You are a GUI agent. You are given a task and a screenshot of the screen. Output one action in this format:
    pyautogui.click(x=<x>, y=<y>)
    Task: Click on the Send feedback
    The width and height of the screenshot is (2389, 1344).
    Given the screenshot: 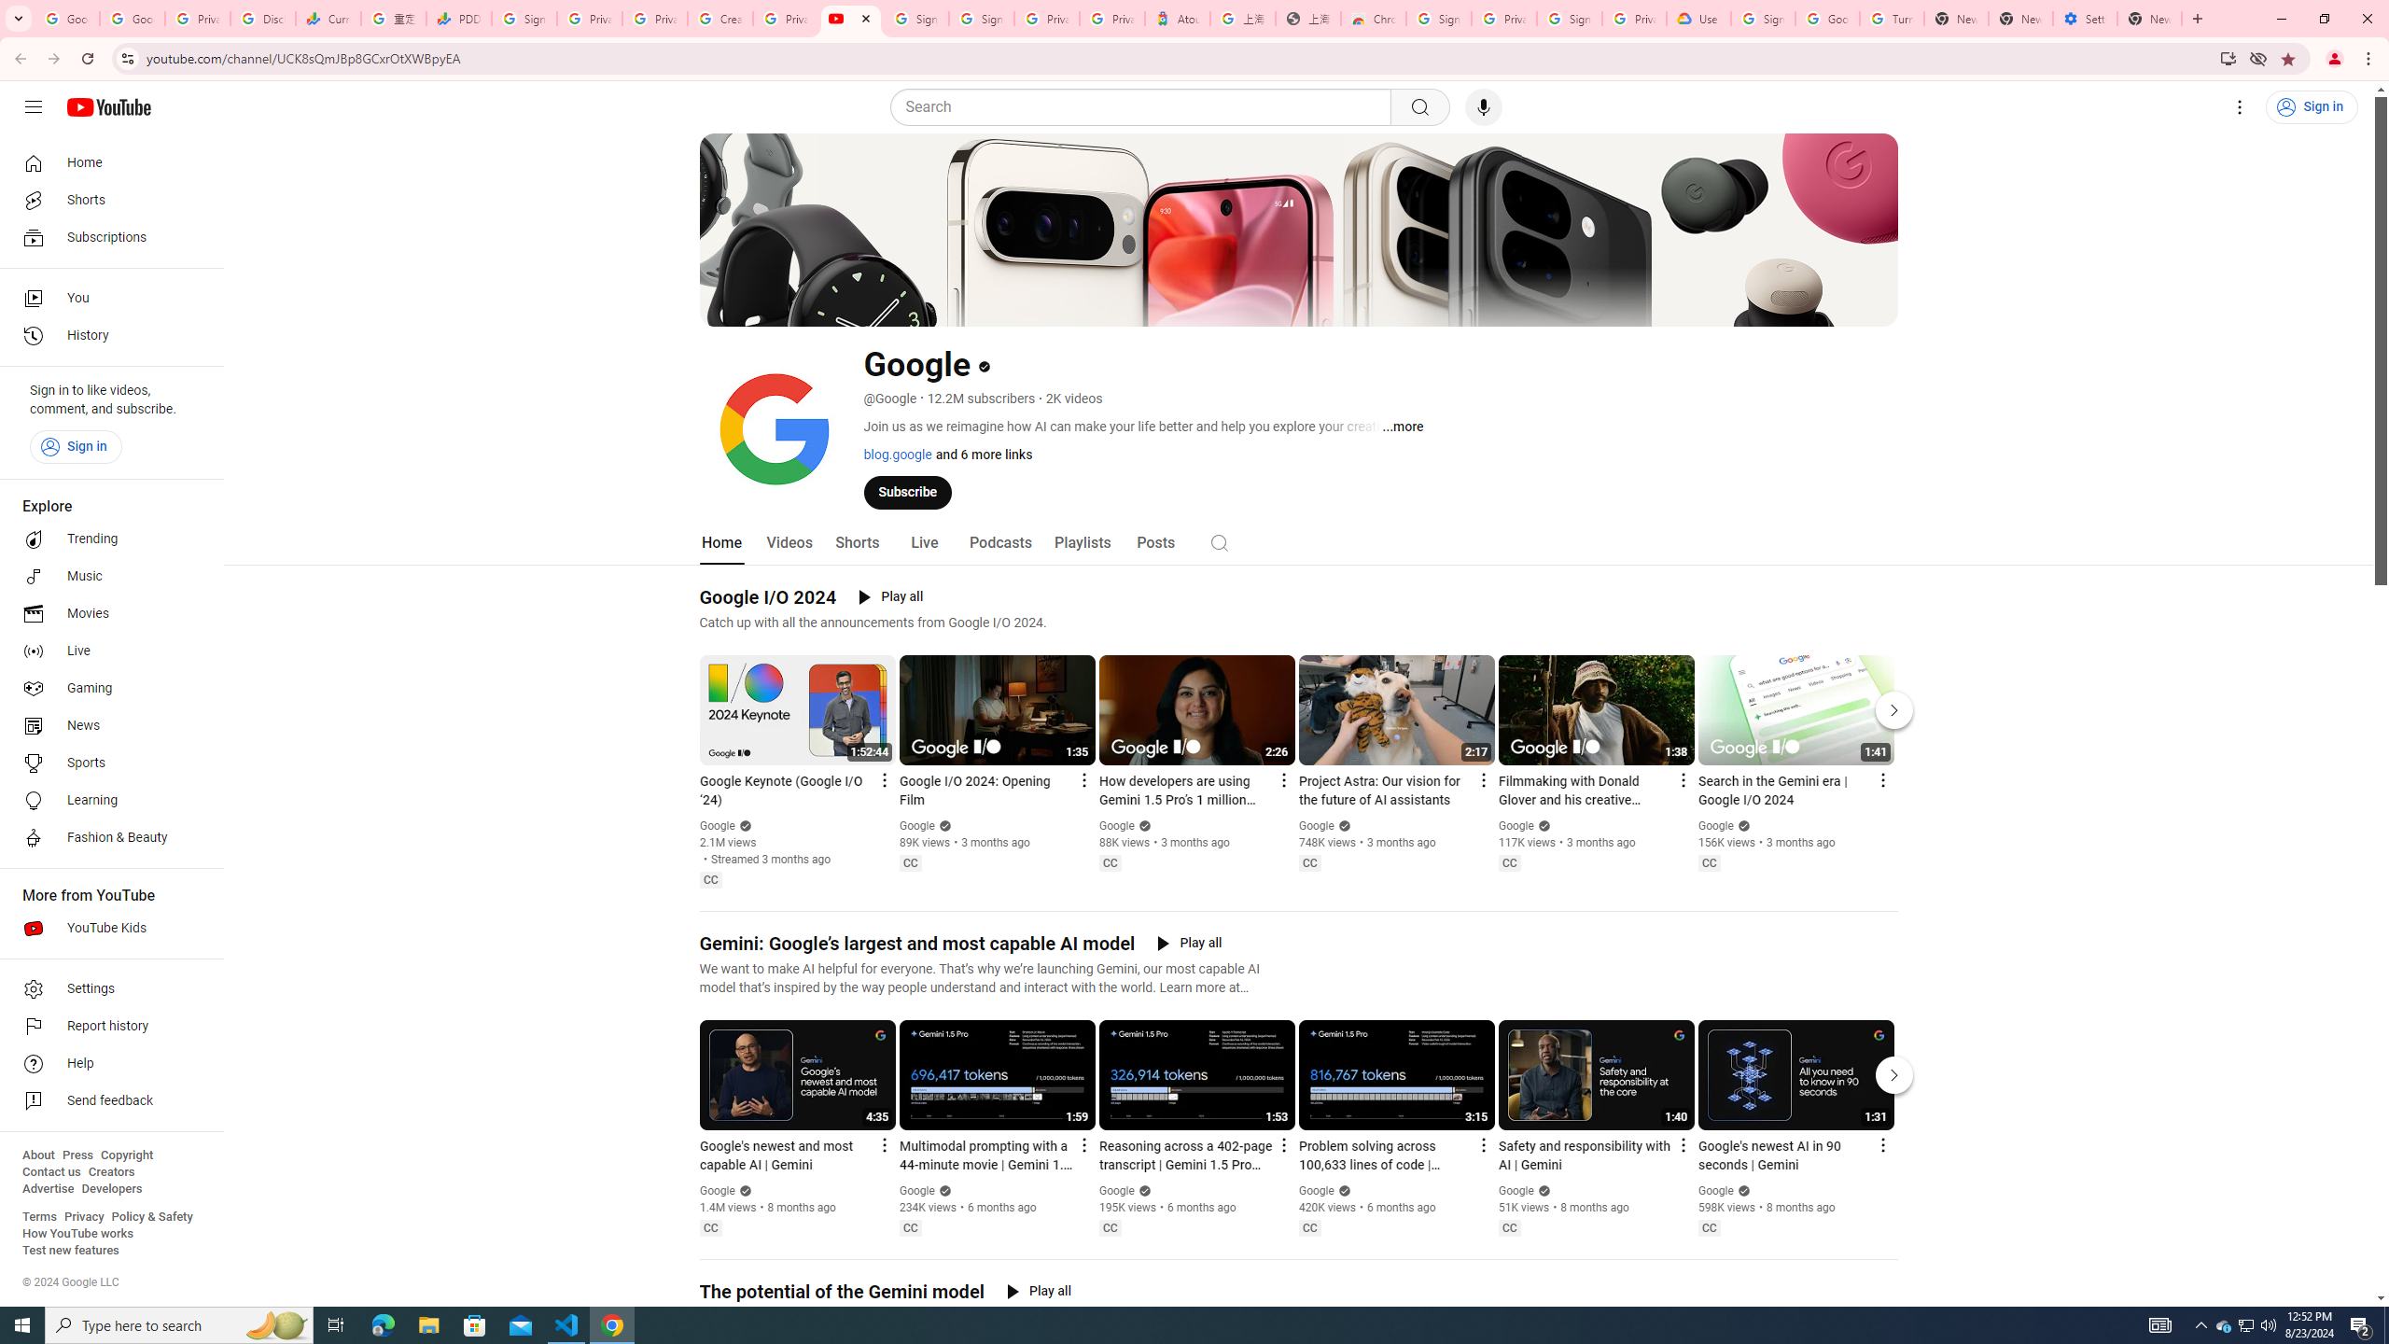 What is the action you would take?
    pyautogui.click(x=106, y=1101)
    